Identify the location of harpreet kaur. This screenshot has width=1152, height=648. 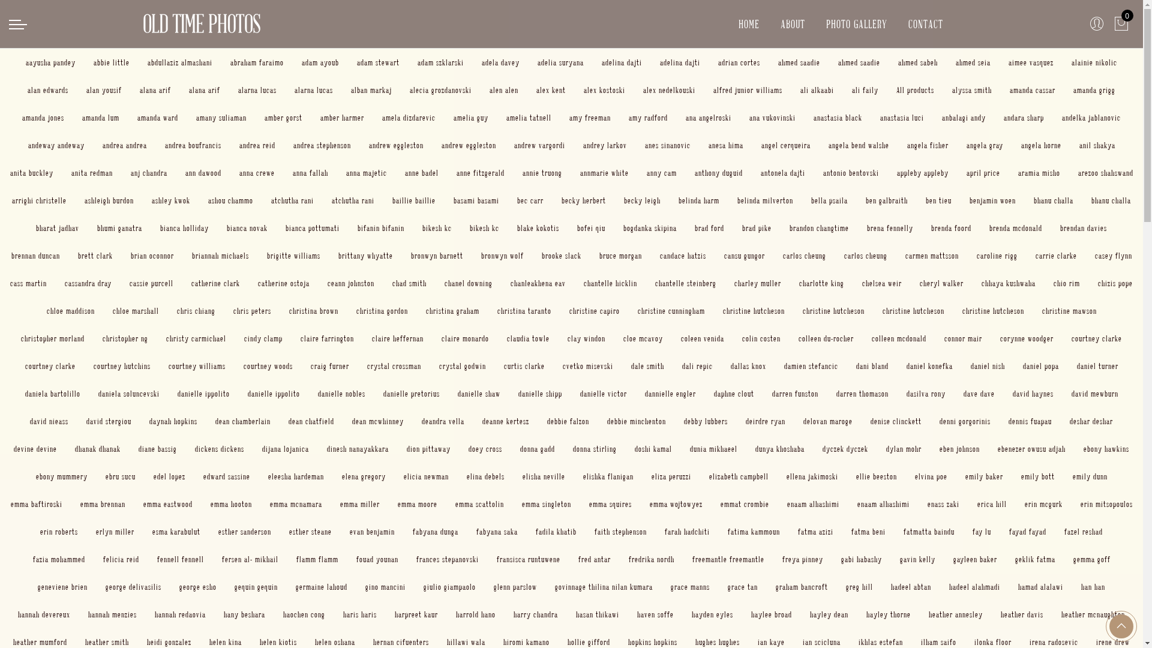
(416, 614).